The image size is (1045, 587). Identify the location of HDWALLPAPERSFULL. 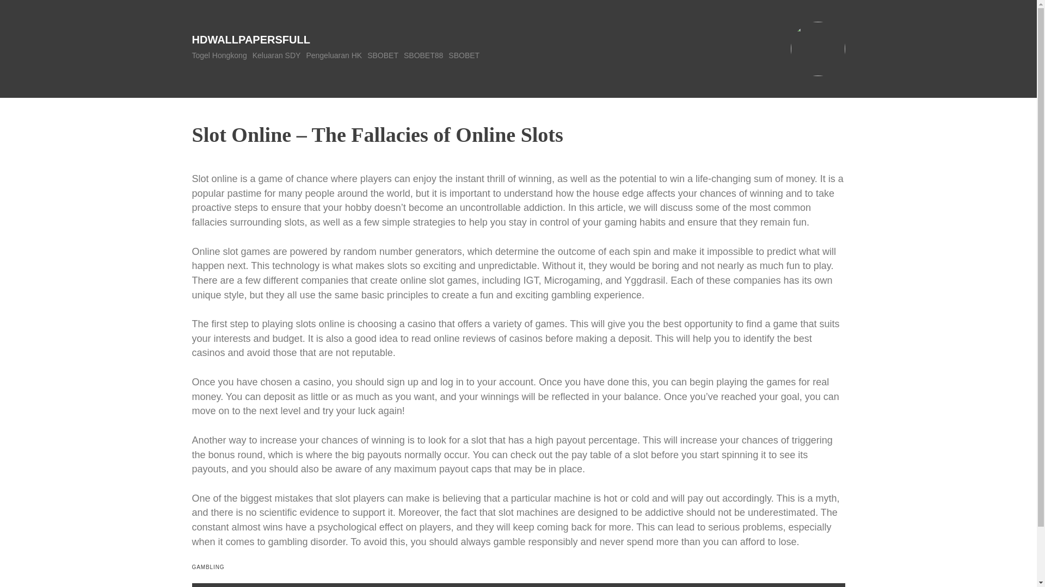
(250, 39).